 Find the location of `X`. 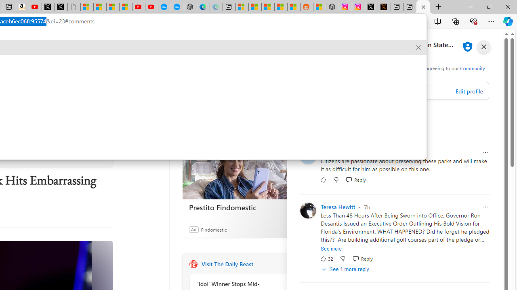

X is located at coordinates (61, 7).